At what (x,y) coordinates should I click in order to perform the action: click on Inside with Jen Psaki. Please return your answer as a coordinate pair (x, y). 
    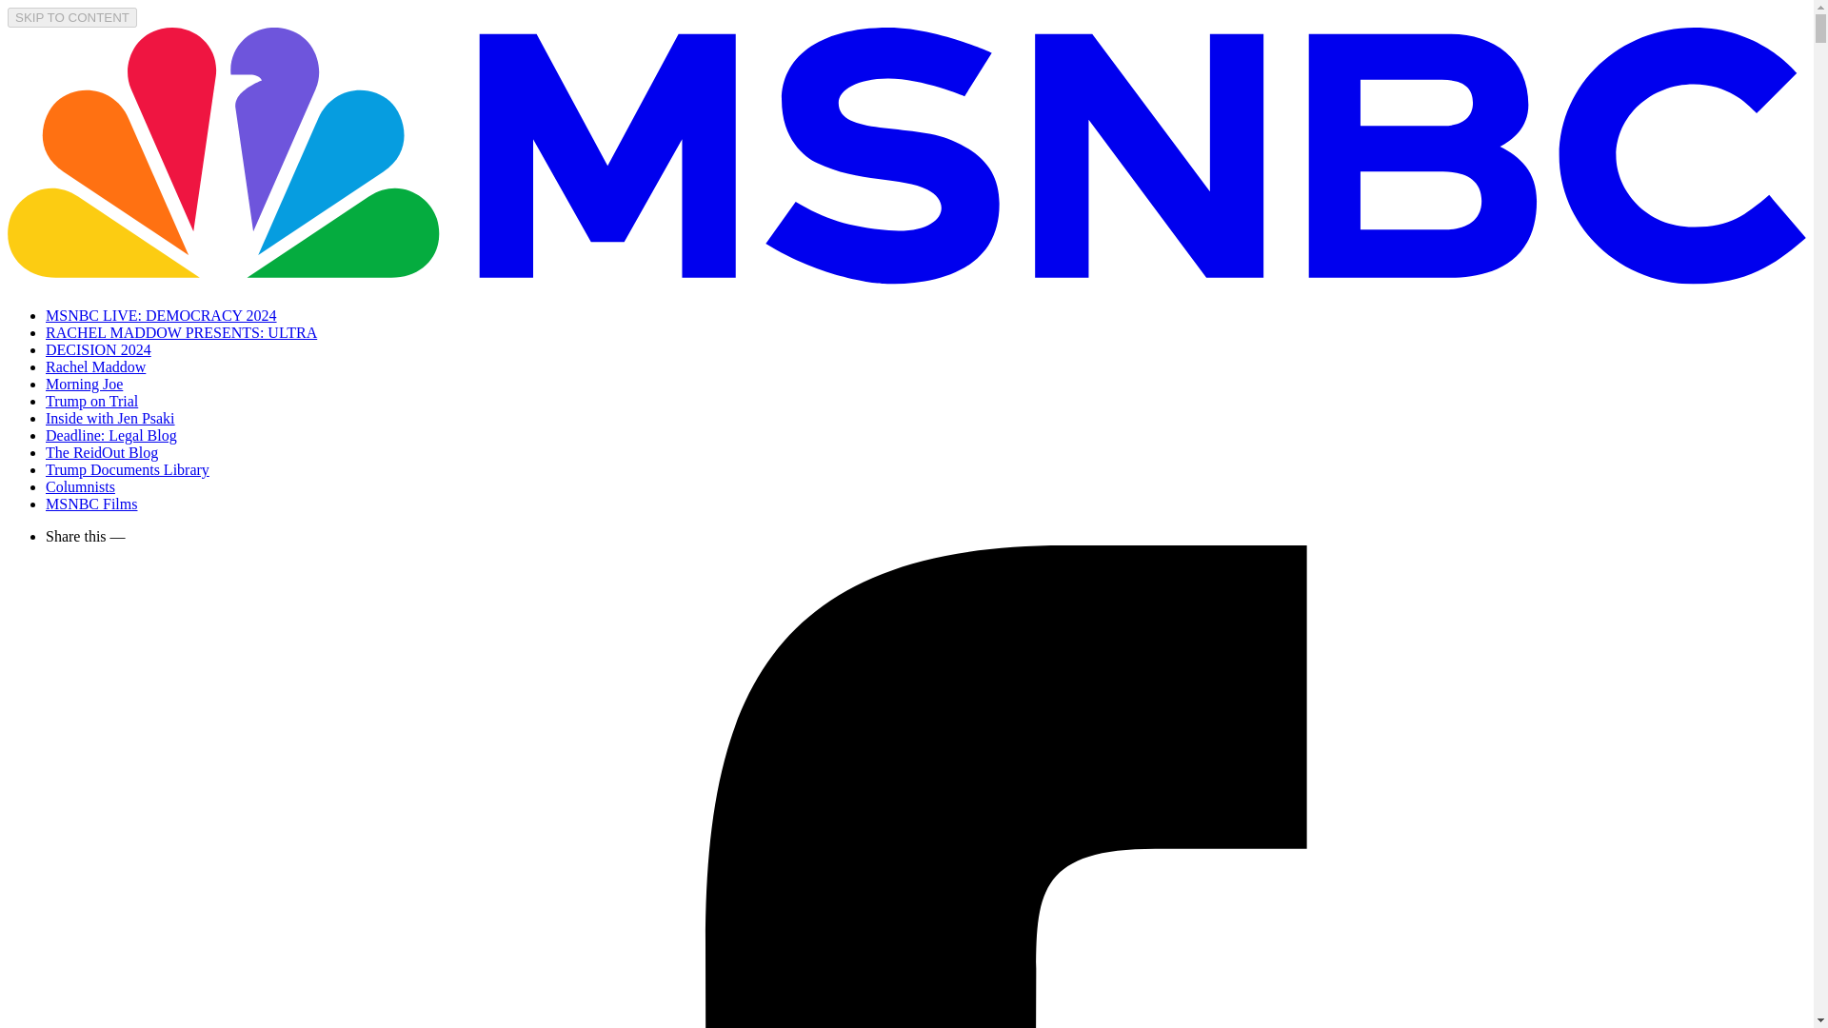
    Looking at the image, I should click on (110, 418).